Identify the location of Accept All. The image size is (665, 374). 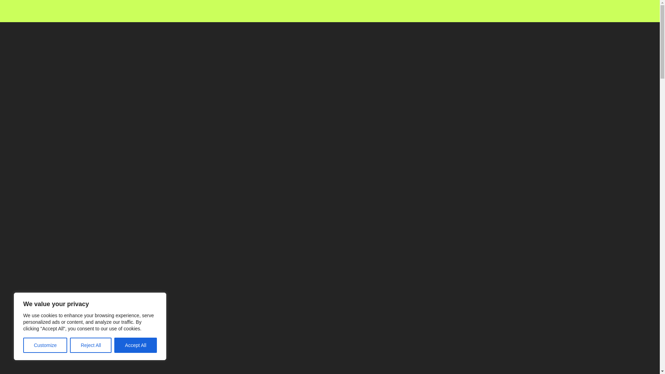
(136, 345).